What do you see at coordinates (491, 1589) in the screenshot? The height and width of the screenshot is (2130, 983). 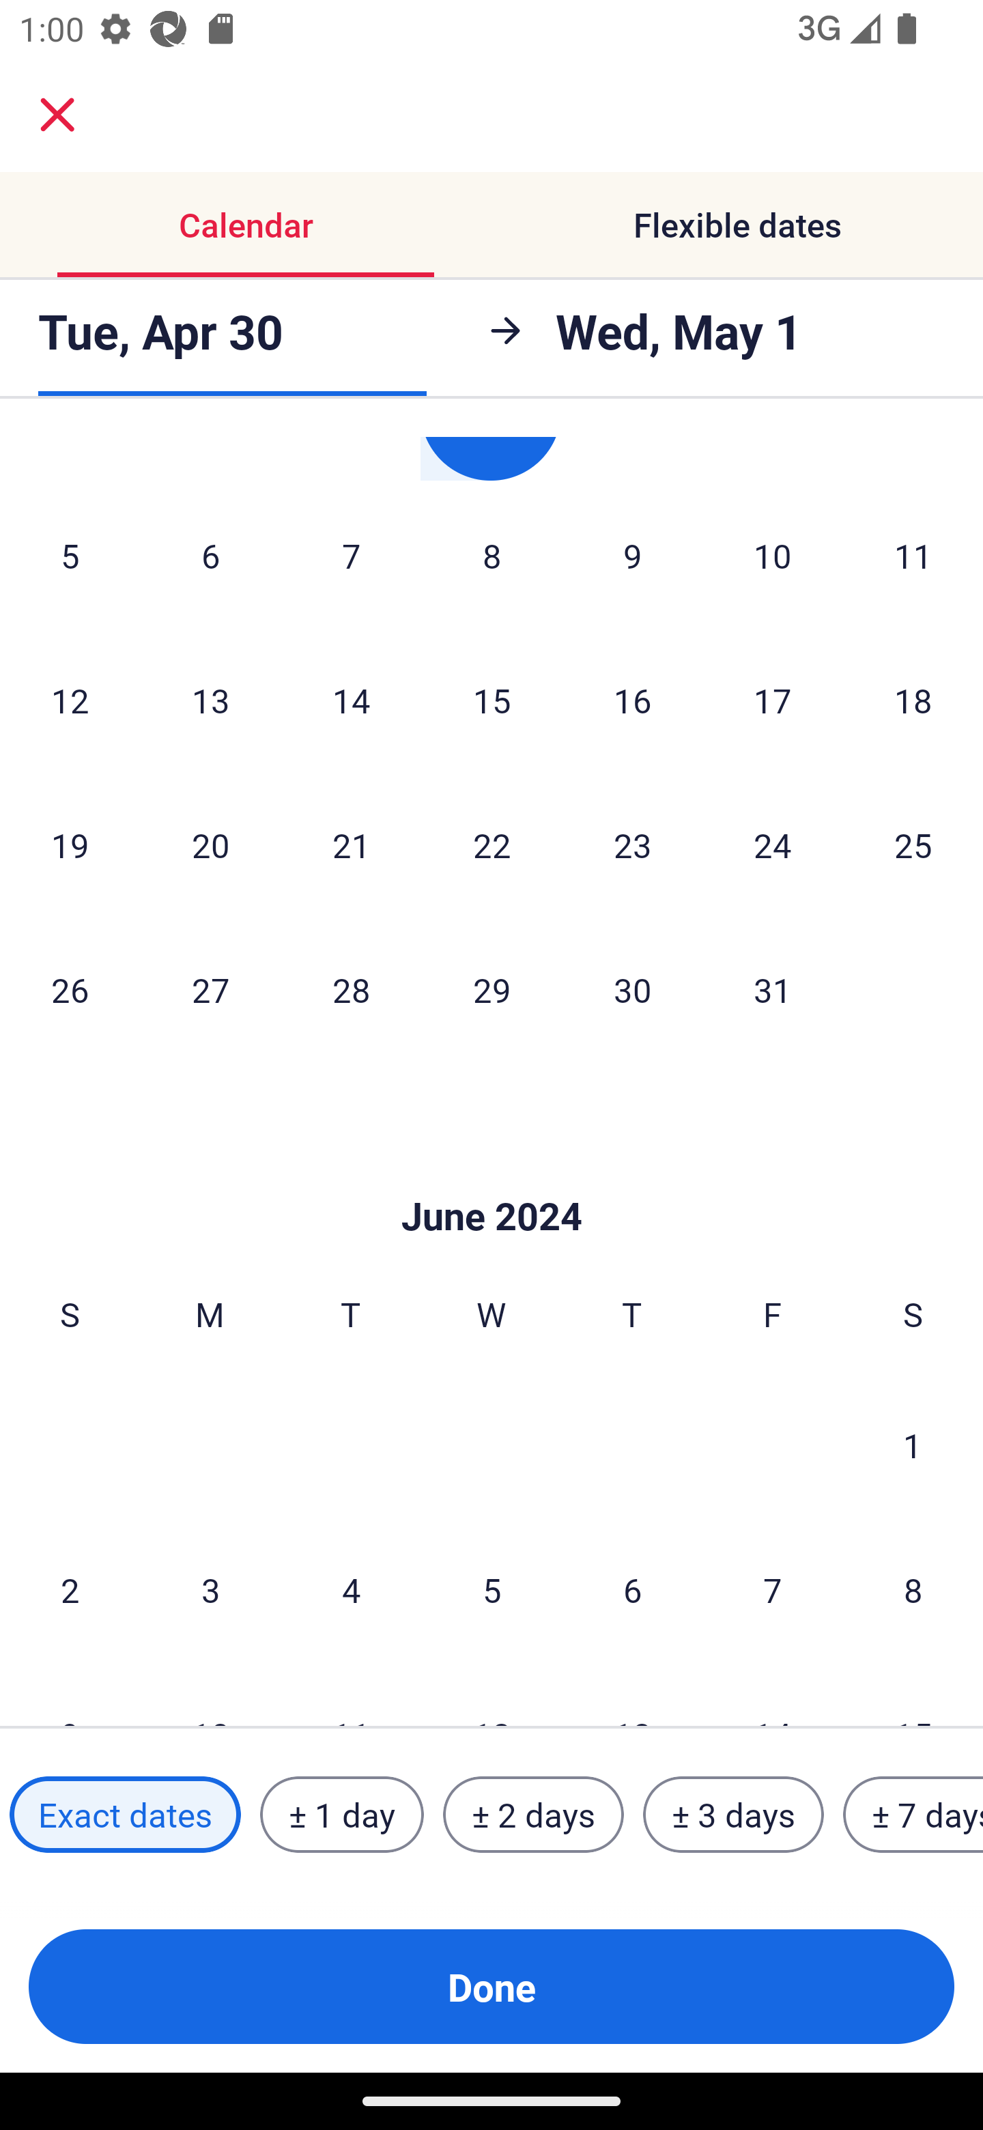 I see `5 Wednesday, June 5, 2024` at bounding box center [491, 1589].